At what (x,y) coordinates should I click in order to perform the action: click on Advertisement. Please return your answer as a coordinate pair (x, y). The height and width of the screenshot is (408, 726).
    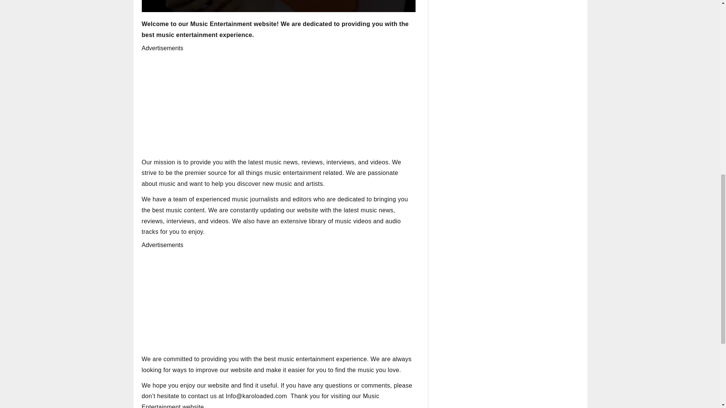
    Looking at the image, I should click on (278, 301).